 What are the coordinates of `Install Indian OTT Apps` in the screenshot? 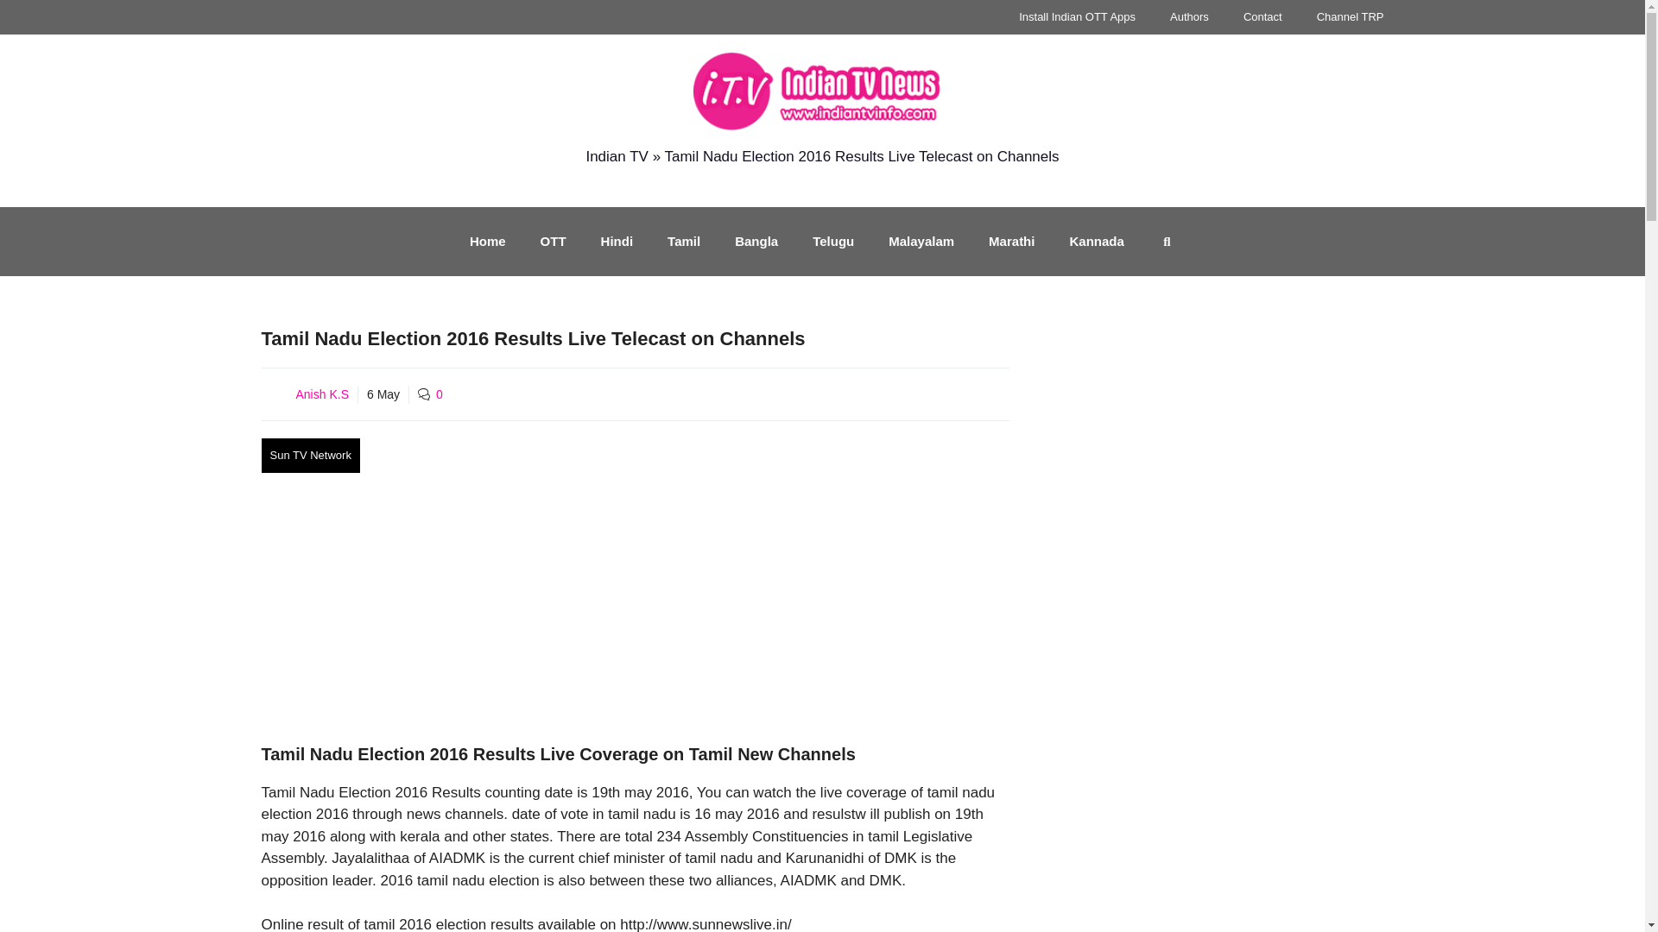 It's located at (1076, 17).